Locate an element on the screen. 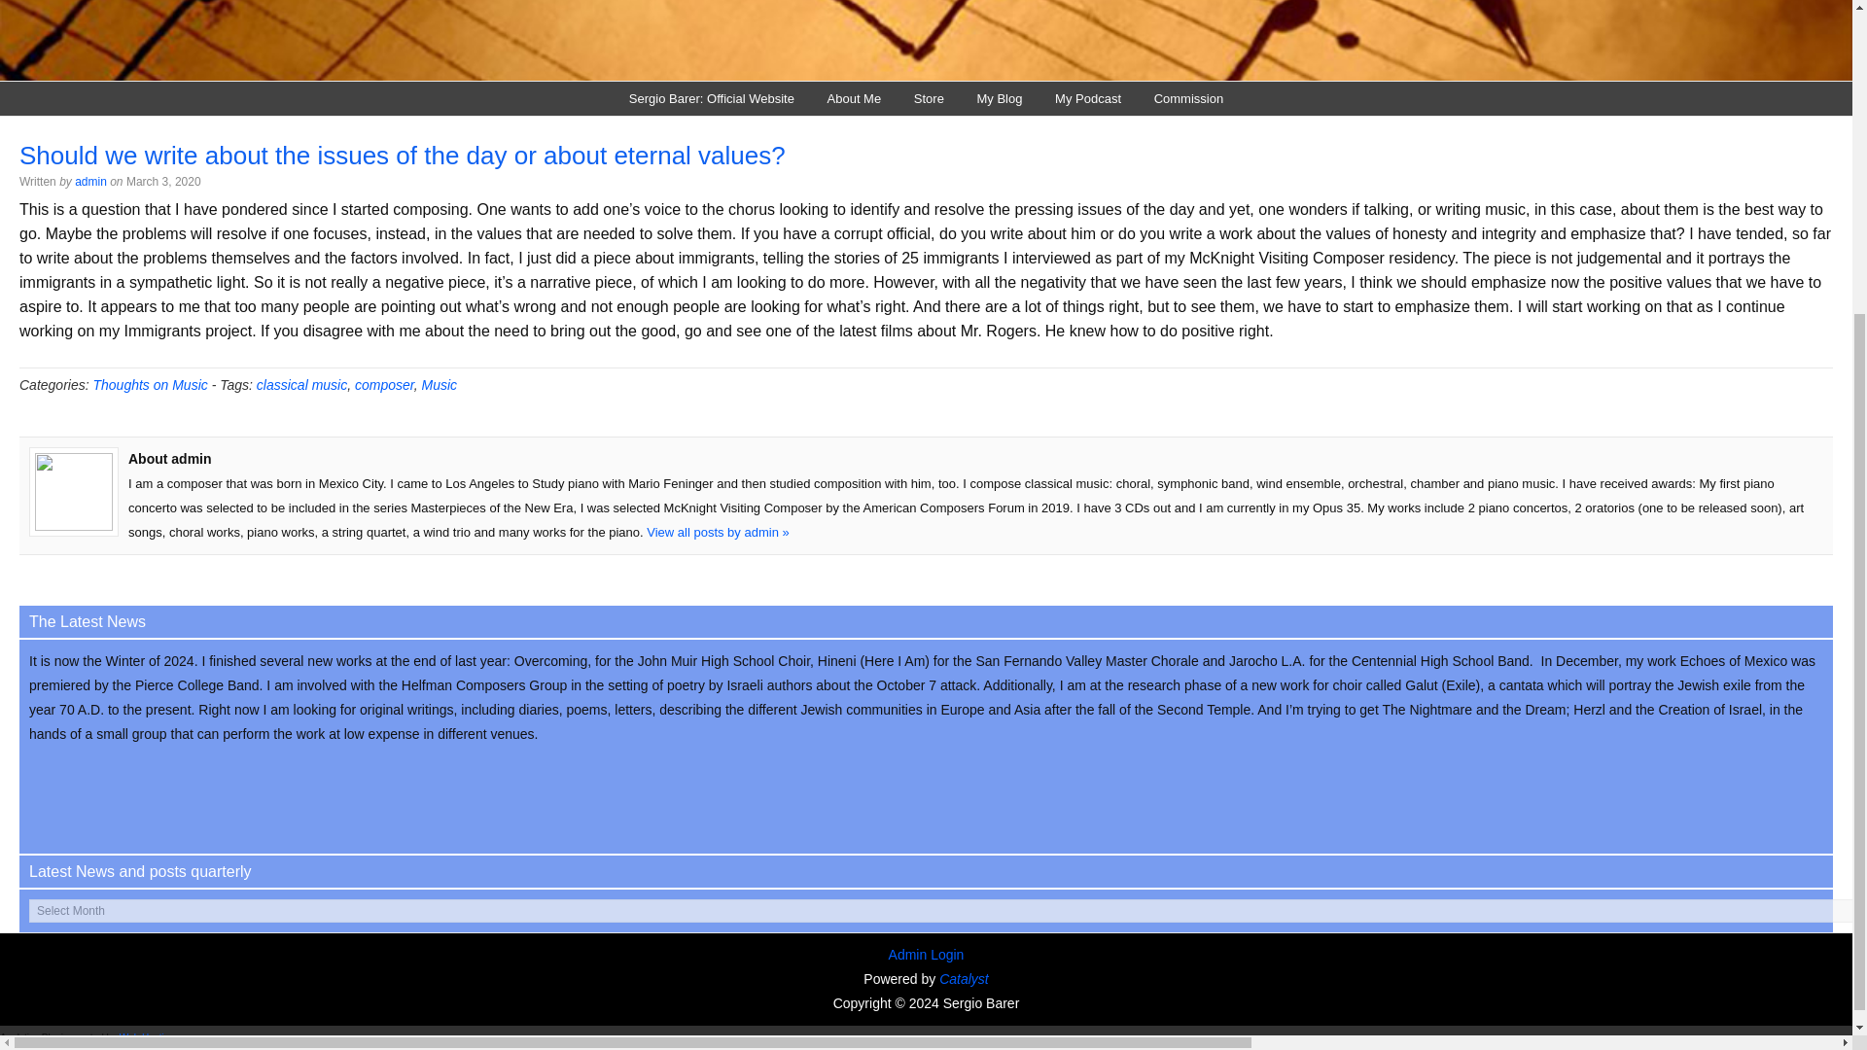 This screenshot has height=1050, width=1867. Catalyst Premium Wordpress Theme is located at coordinates (964, 978).